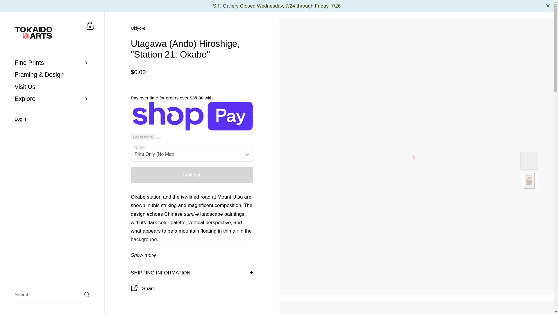  What do you see at coordinates (143, 255) in the screenshot?
I see `Show more` at bounding box center [143, 255].